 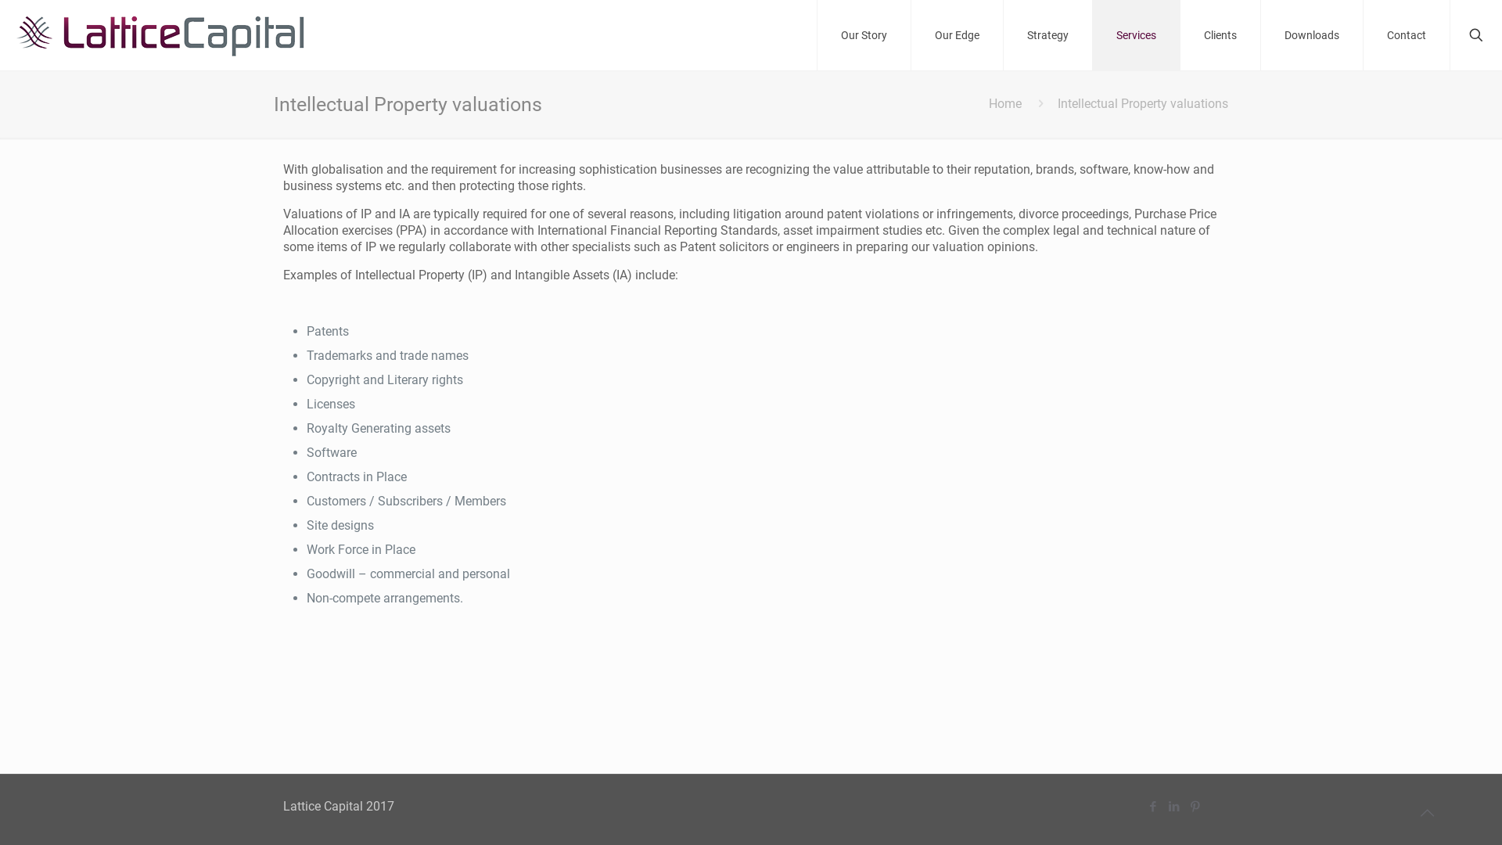 What do you see at coordinates (864, 35) in the screenshot?
I see `Our Story` at bounding box center [864, 35].